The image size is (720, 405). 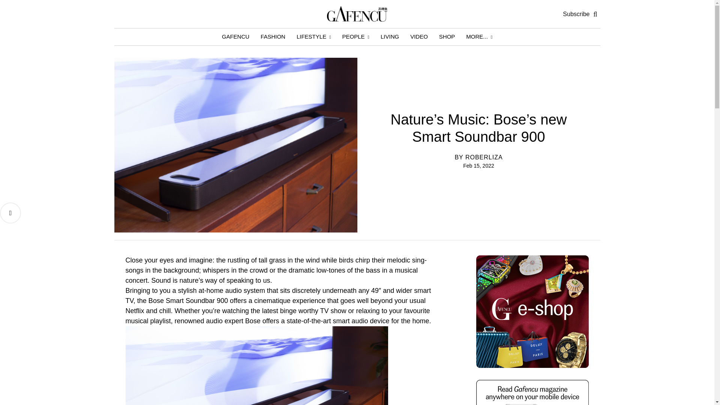 I want to click on MORE..., so click(x=479, y=36).